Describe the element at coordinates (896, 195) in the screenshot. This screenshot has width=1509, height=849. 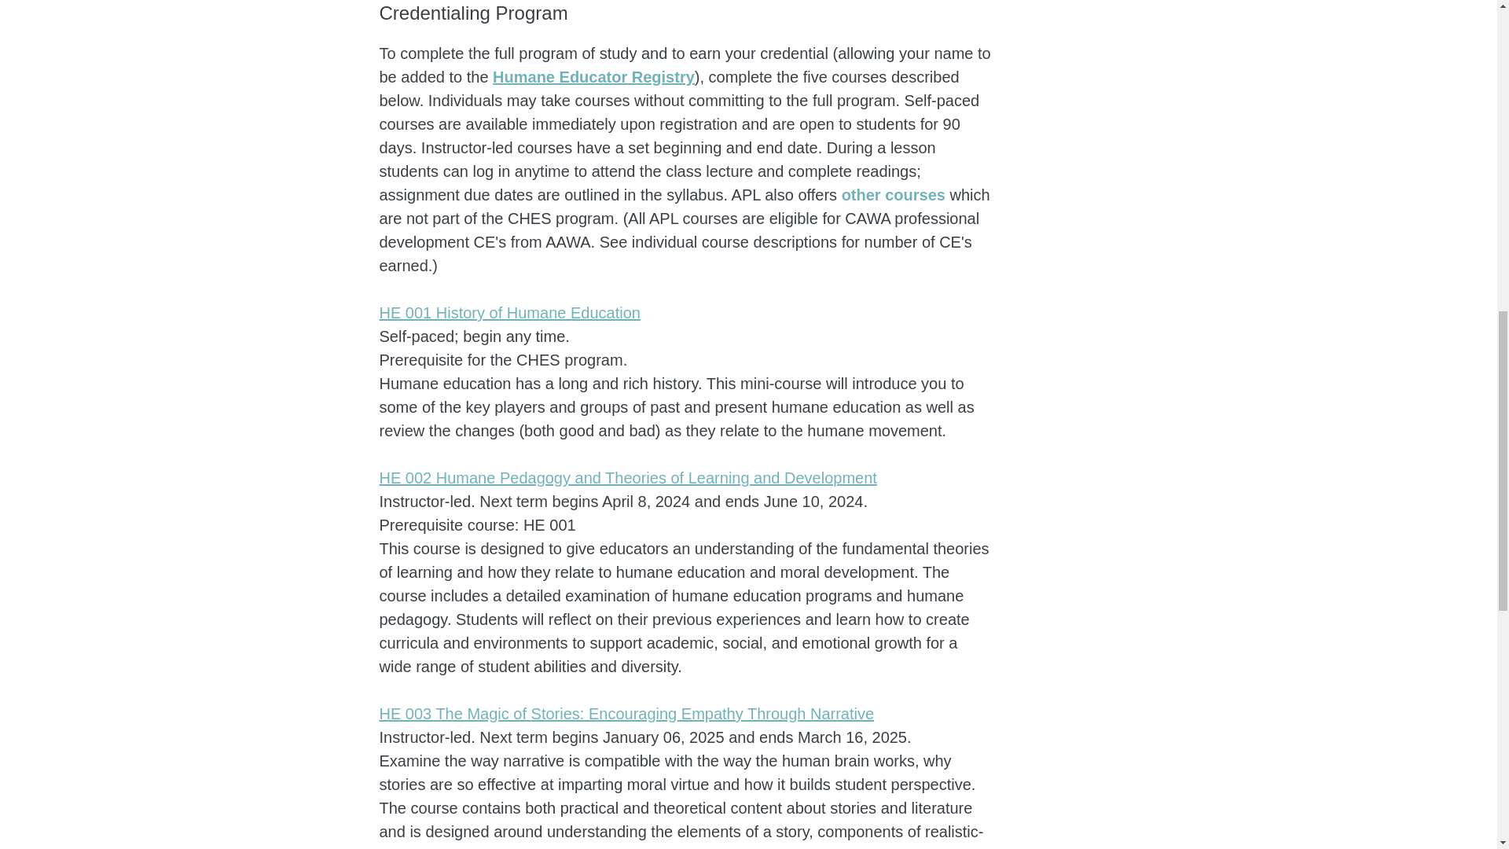
I see `other courses` at that location.